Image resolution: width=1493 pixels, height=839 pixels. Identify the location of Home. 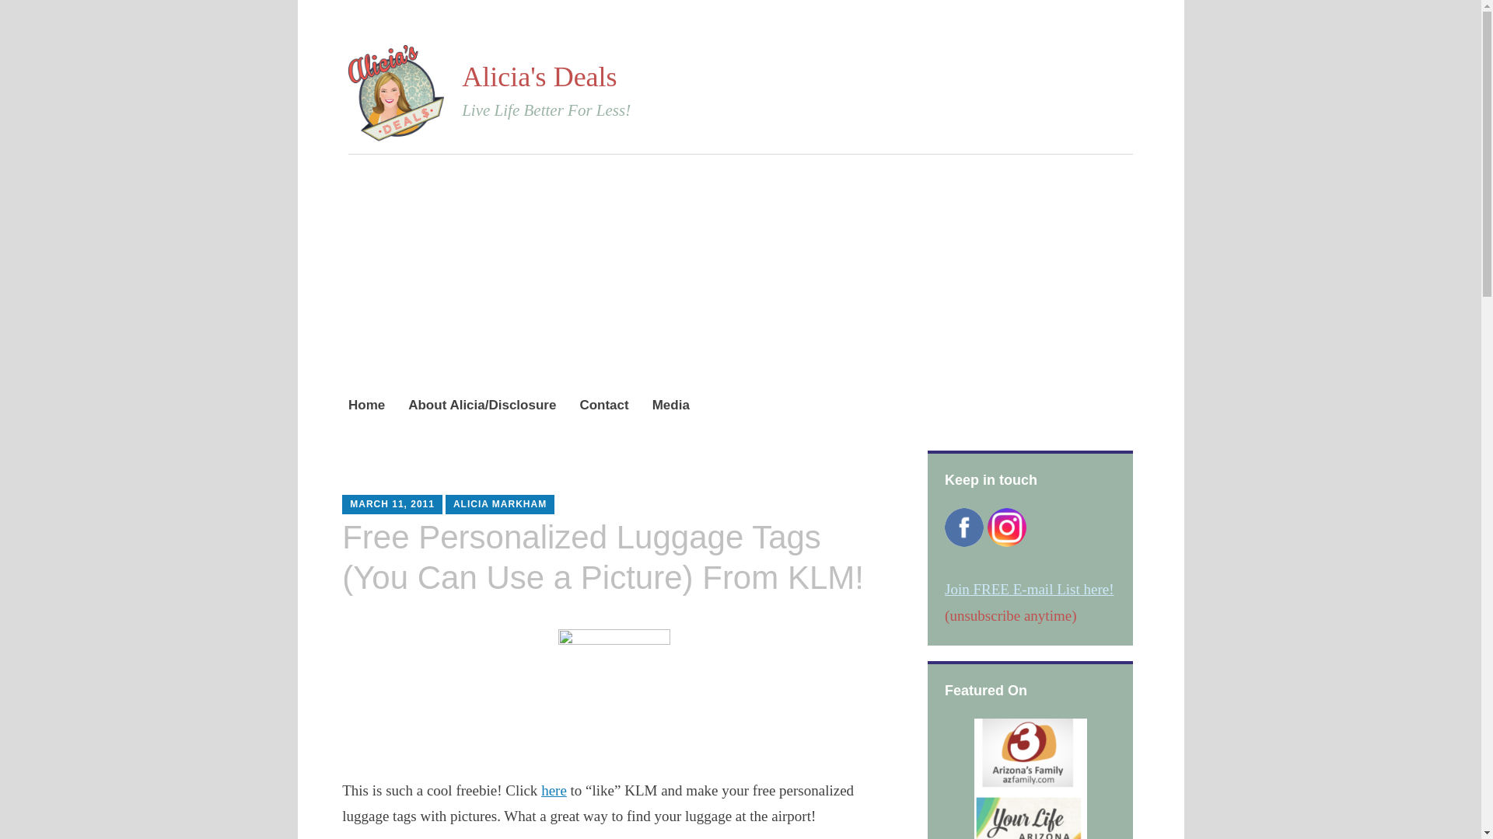
(366, 406).